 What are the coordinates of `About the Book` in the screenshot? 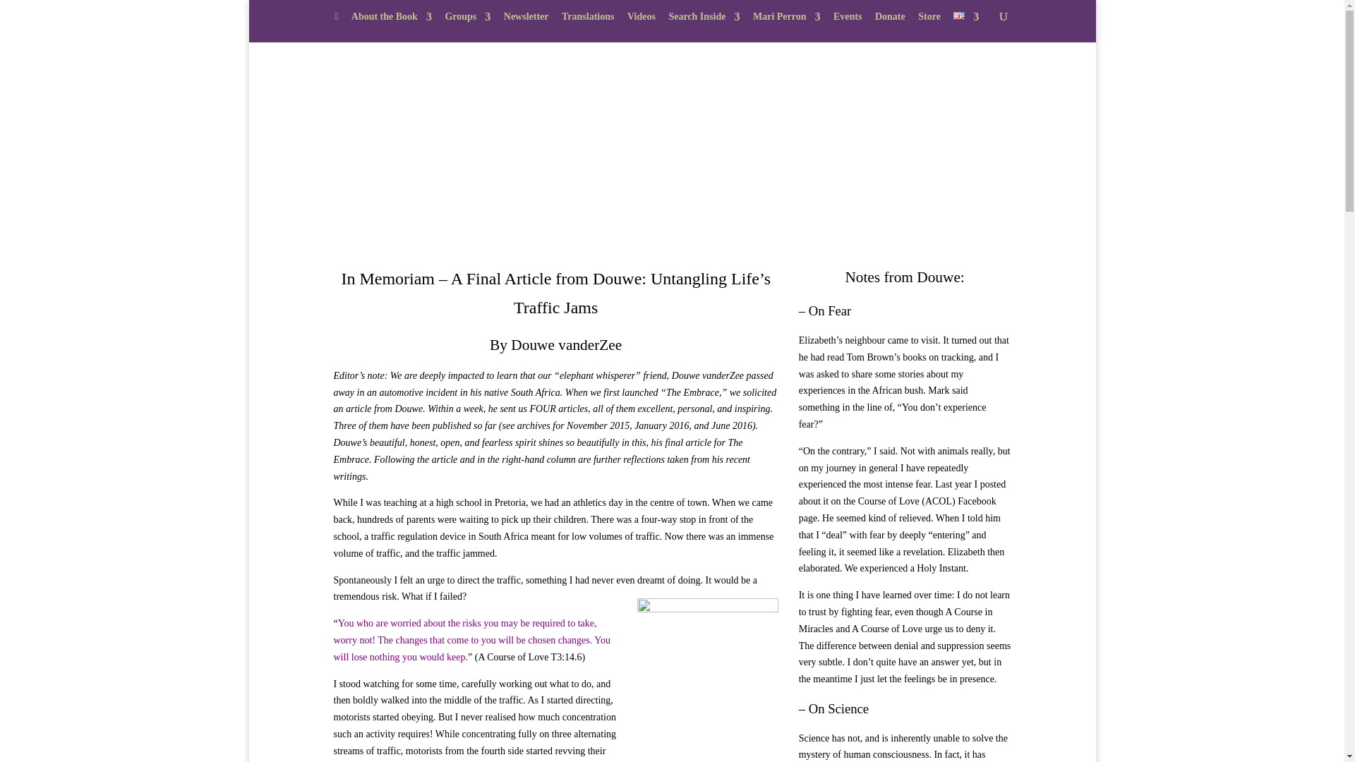 It's located at (391, 20).